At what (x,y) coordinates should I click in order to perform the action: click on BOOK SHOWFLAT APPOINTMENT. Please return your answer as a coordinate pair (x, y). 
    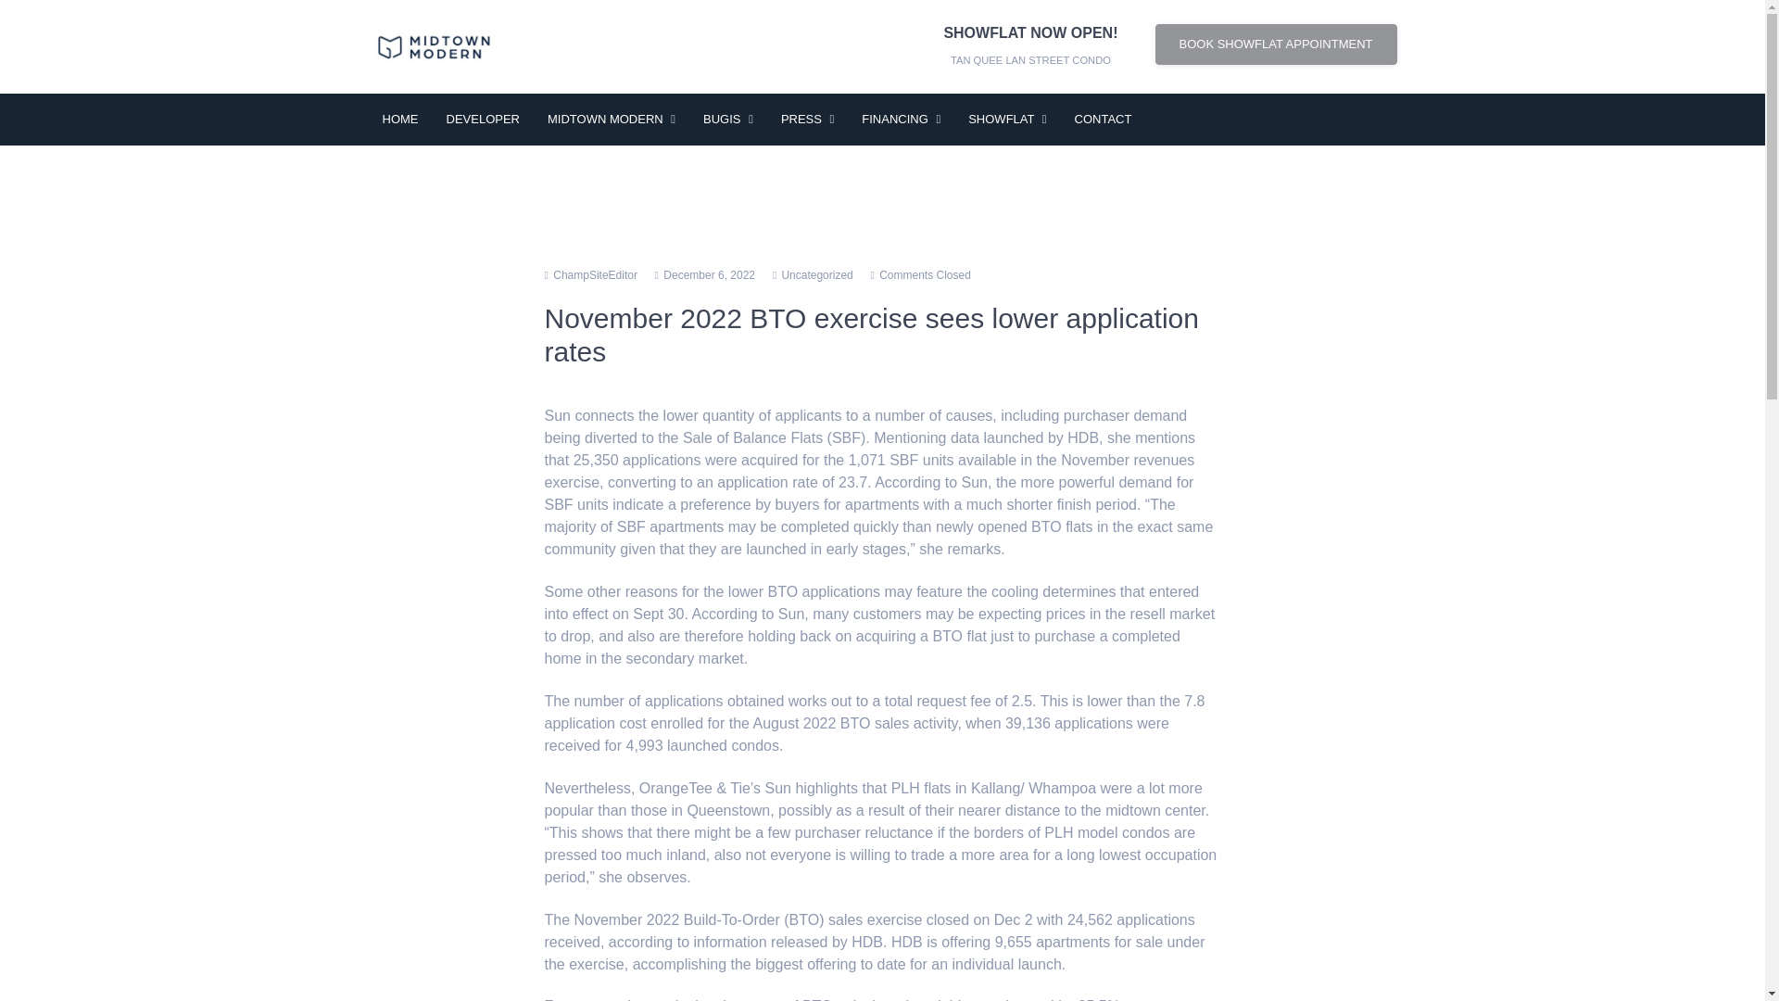
    Looking at the image, I should click on (1275, 44).